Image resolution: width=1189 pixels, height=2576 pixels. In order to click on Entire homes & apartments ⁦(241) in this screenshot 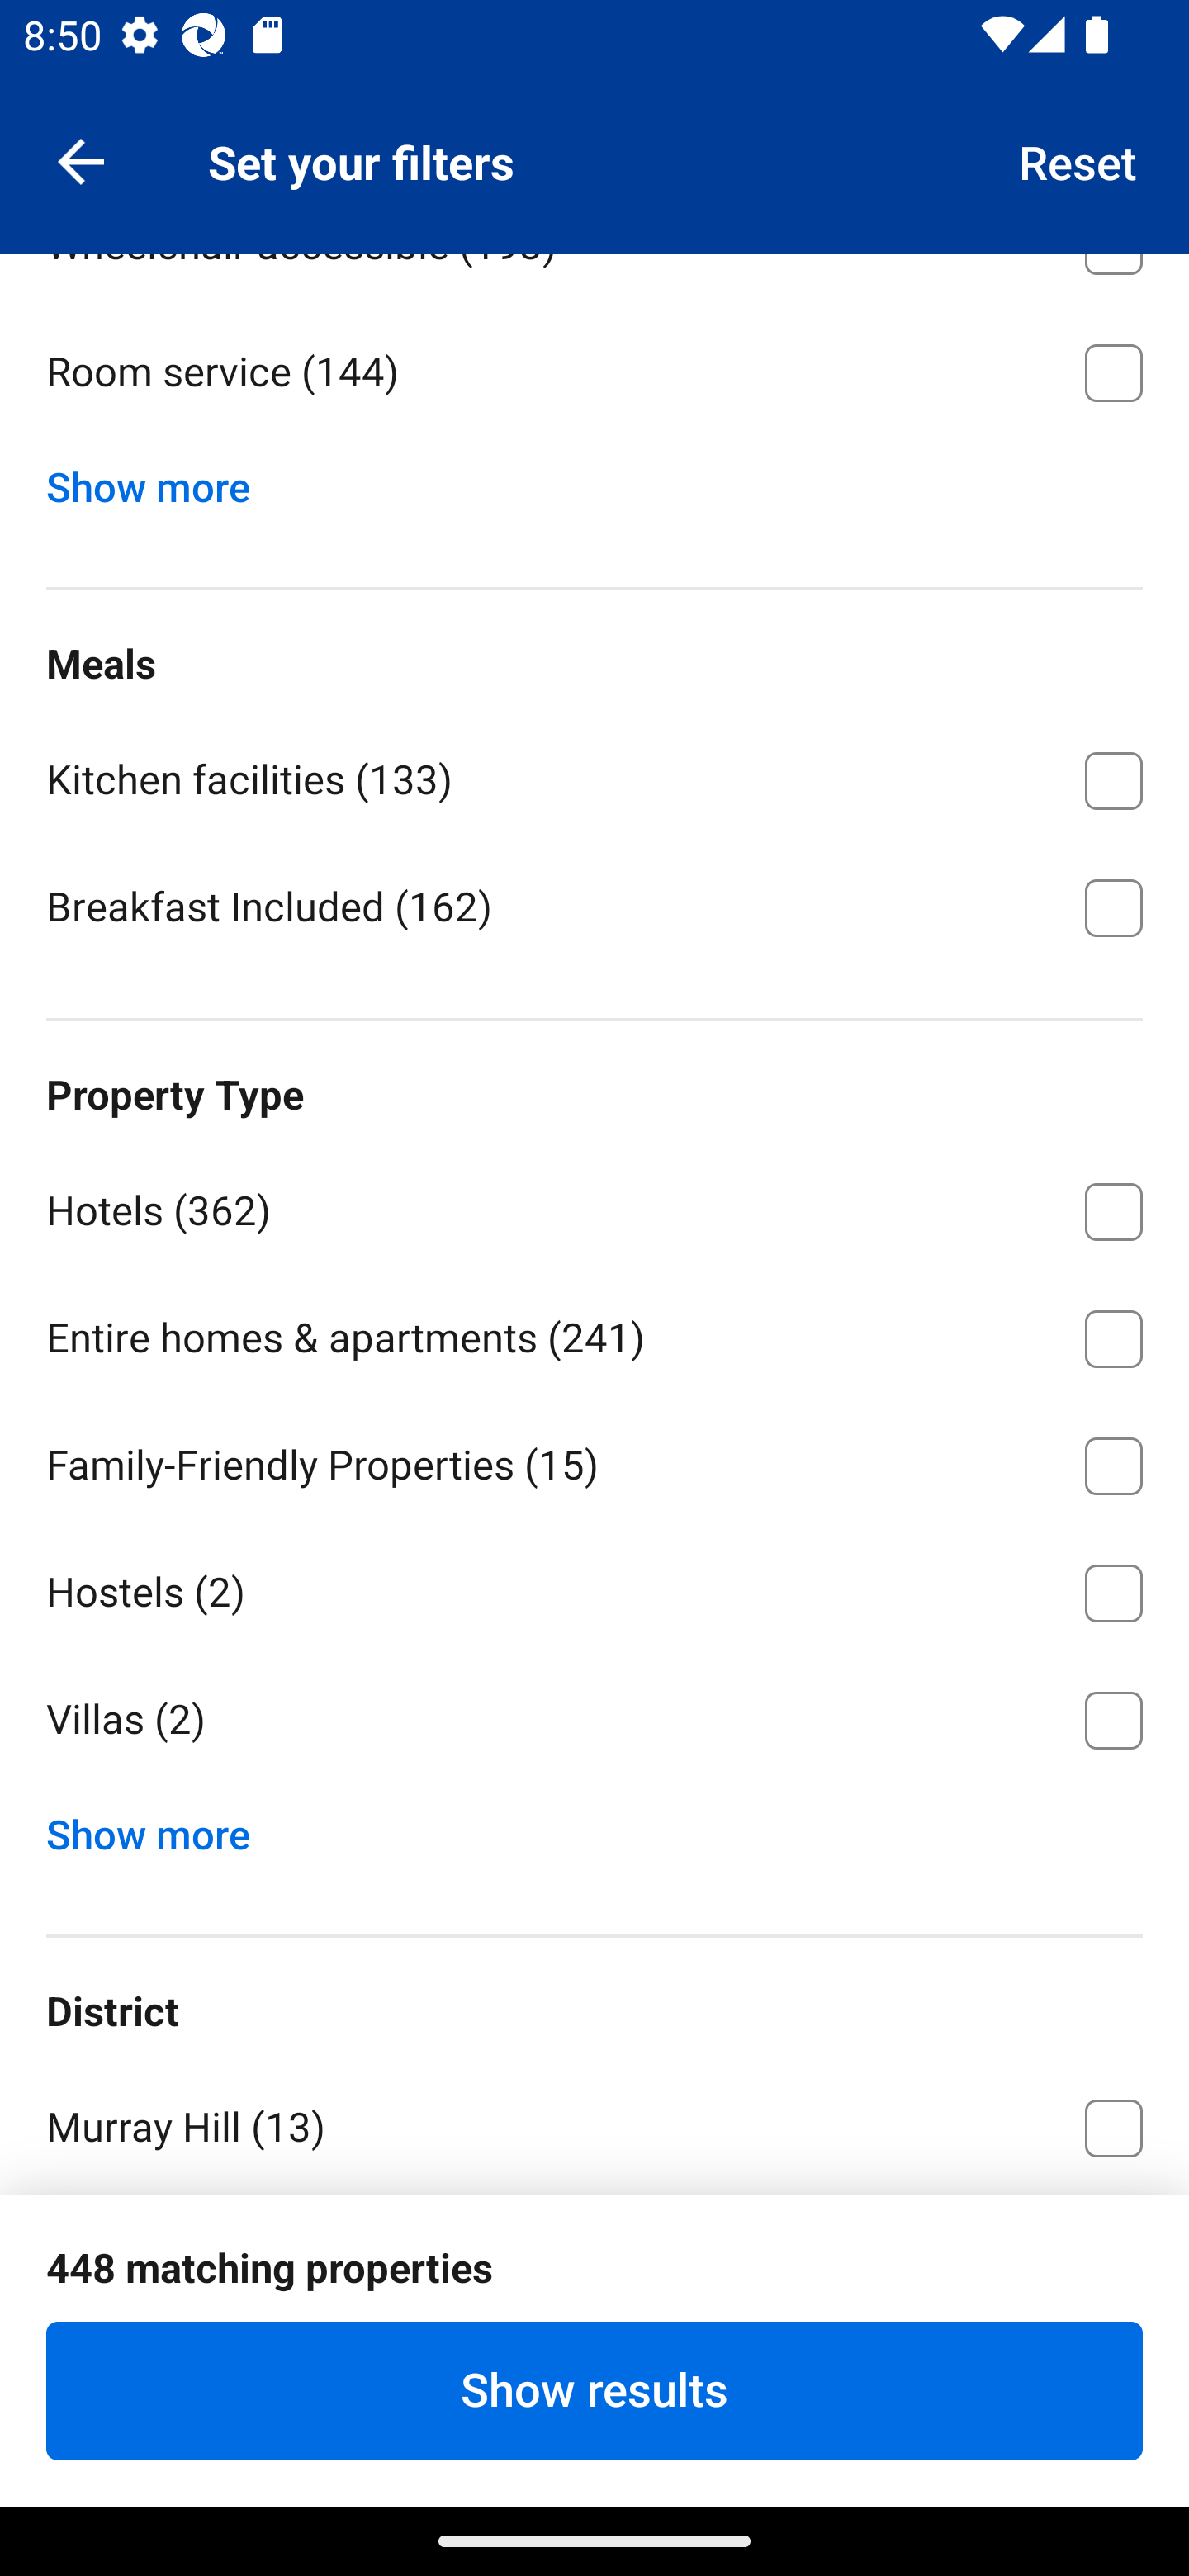, I will do `click(594, 1333)`.